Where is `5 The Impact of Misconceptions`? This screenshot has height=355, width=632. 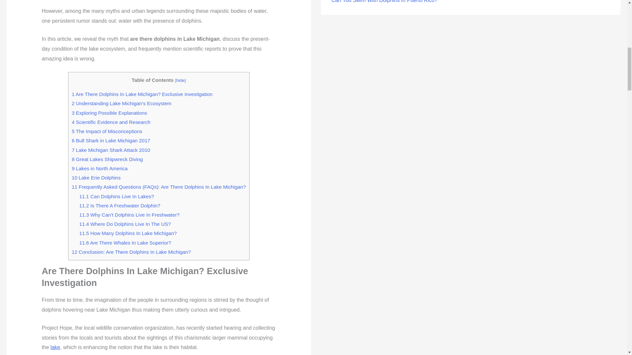
5 The Impact of Misconceptions is located at coordinates (107, 131).